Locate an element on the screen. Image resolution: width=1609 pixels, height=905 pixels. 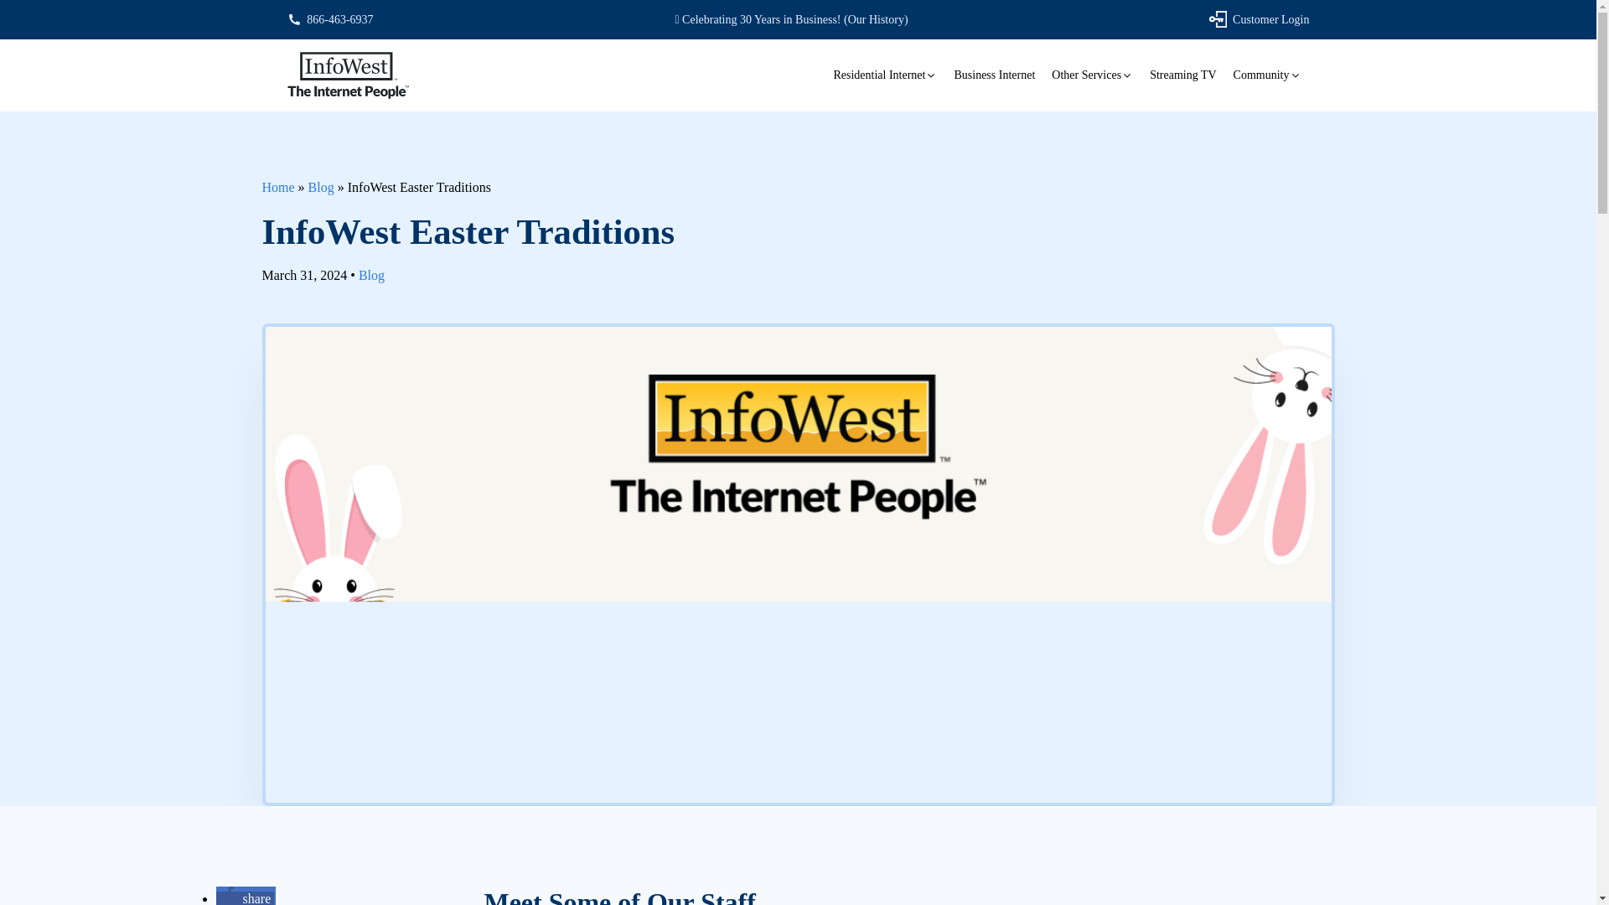
InfoWest - The Internet People is located at coordinates (347, 75).